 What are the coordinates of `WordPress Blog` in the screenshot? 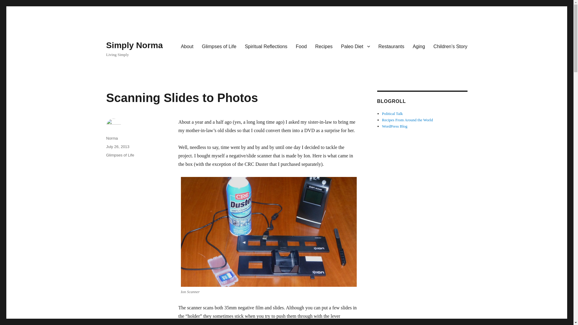 It's located at (395, 126).